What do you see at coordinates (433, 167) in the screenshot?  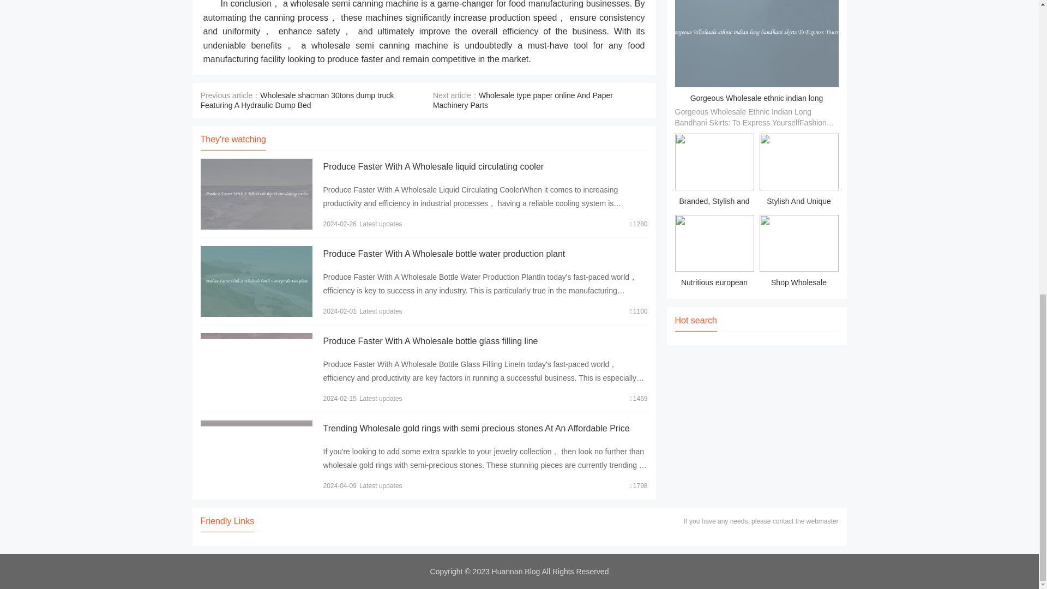 I see `Produce Faster With A Wholesale liquid circulating cooler` at bounding box center [433, 167].